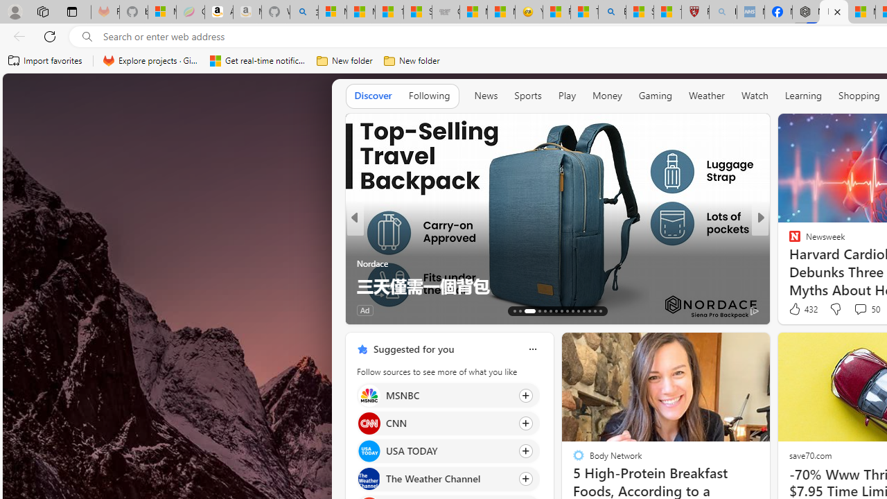 This screenshot has height=499, width=887. I want to click on AutomationID: tab-72, so click(556, 310).